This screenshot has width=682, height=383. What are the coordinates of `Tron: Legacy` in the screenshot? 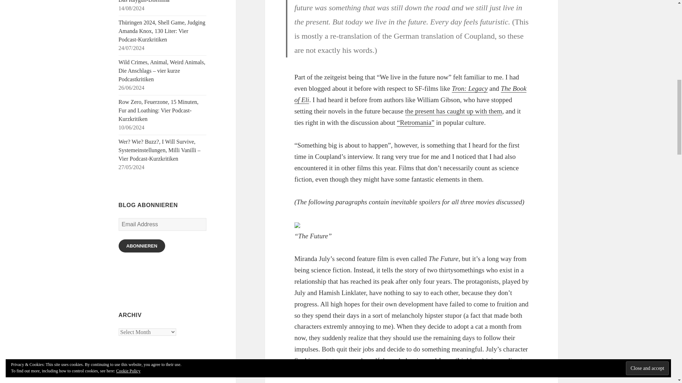 It's located at (470, 89).